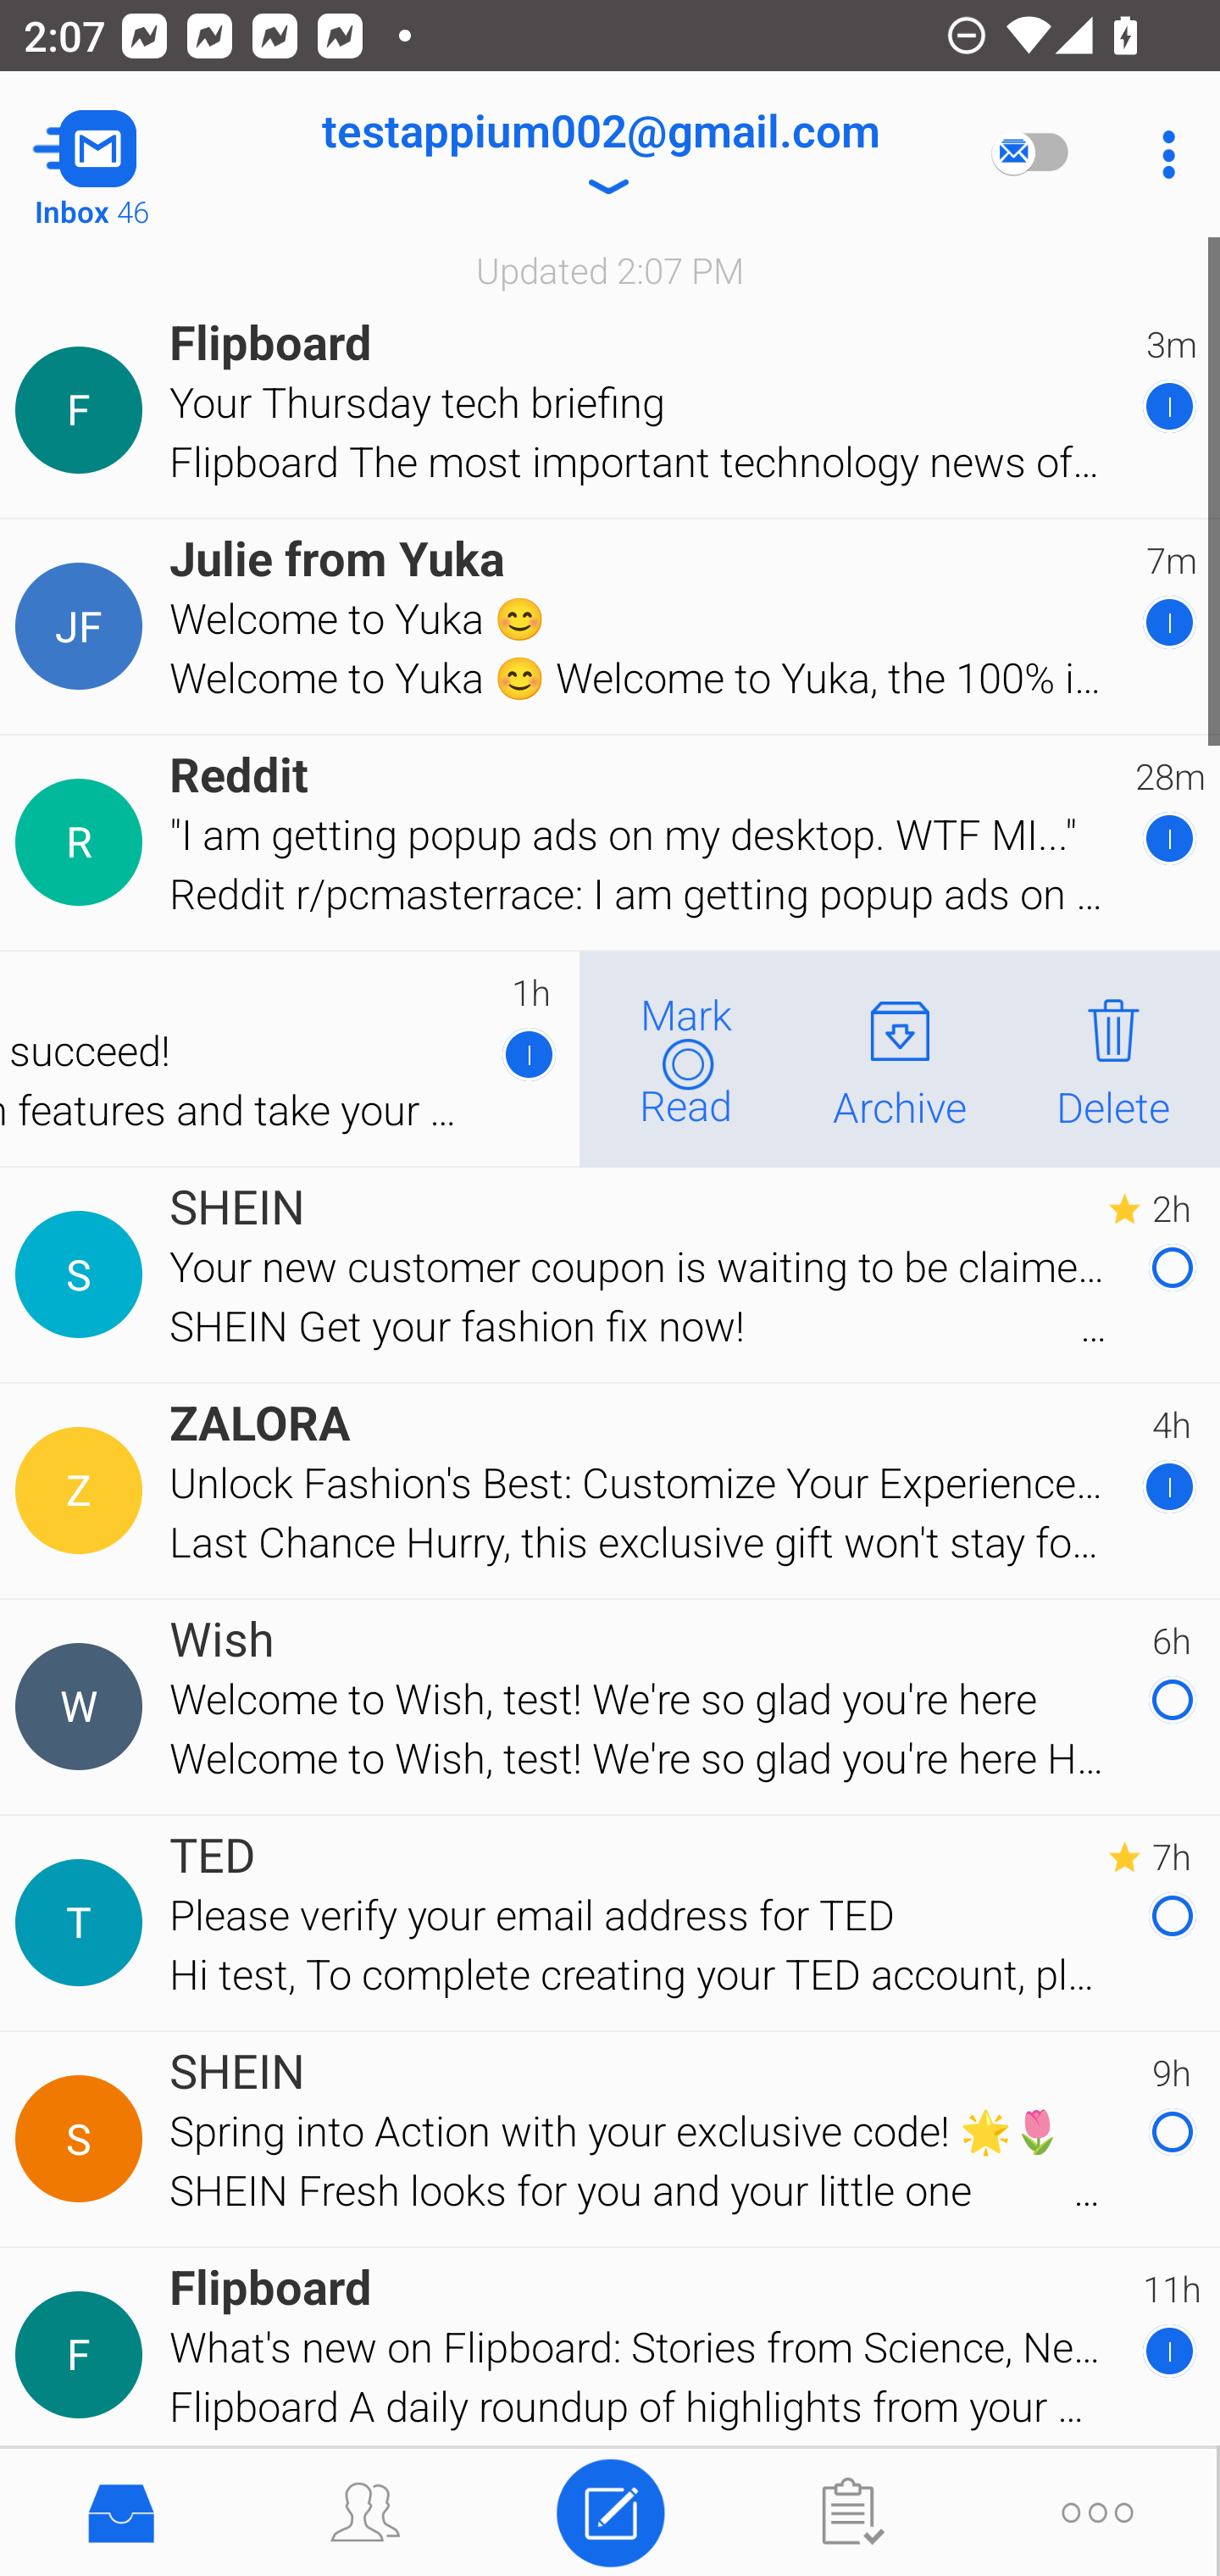  I want to click on Contact Details, so click(83, 843).